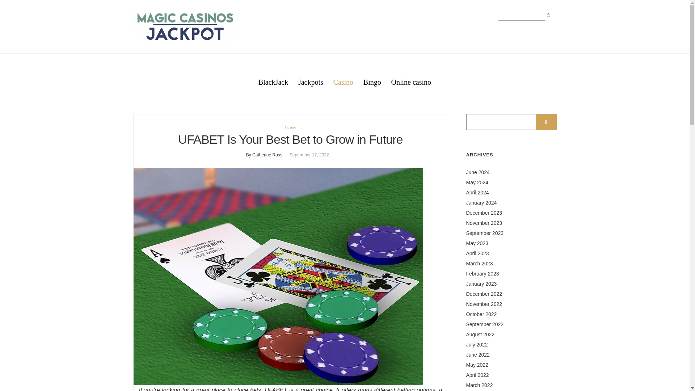 This screenshot has width=695, height=391. Describe the element at coordinates (484, 304) in the screenshot. I see `November 2022` at that location.